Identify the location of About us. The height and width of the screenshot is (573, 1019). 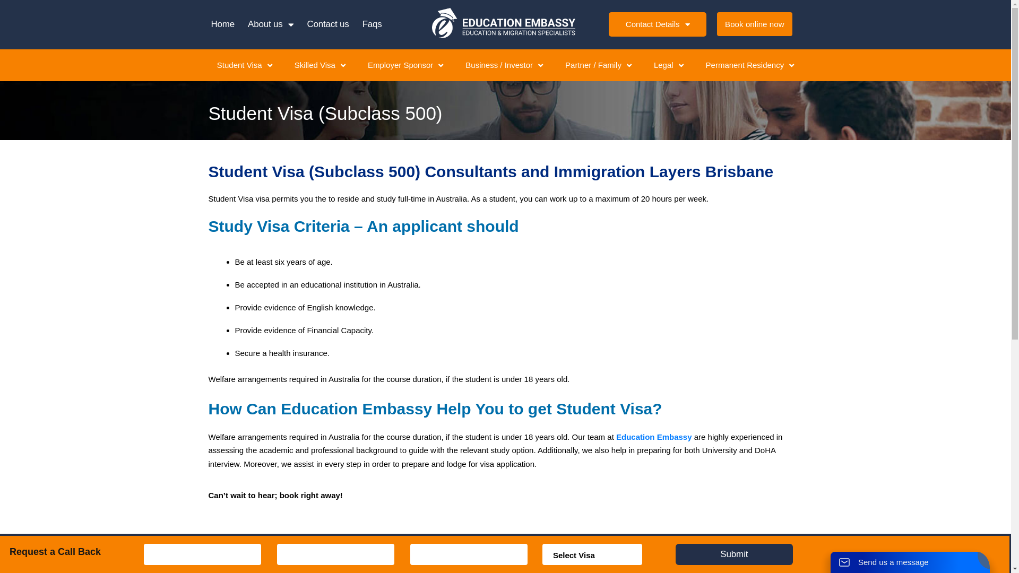
(271, 24).